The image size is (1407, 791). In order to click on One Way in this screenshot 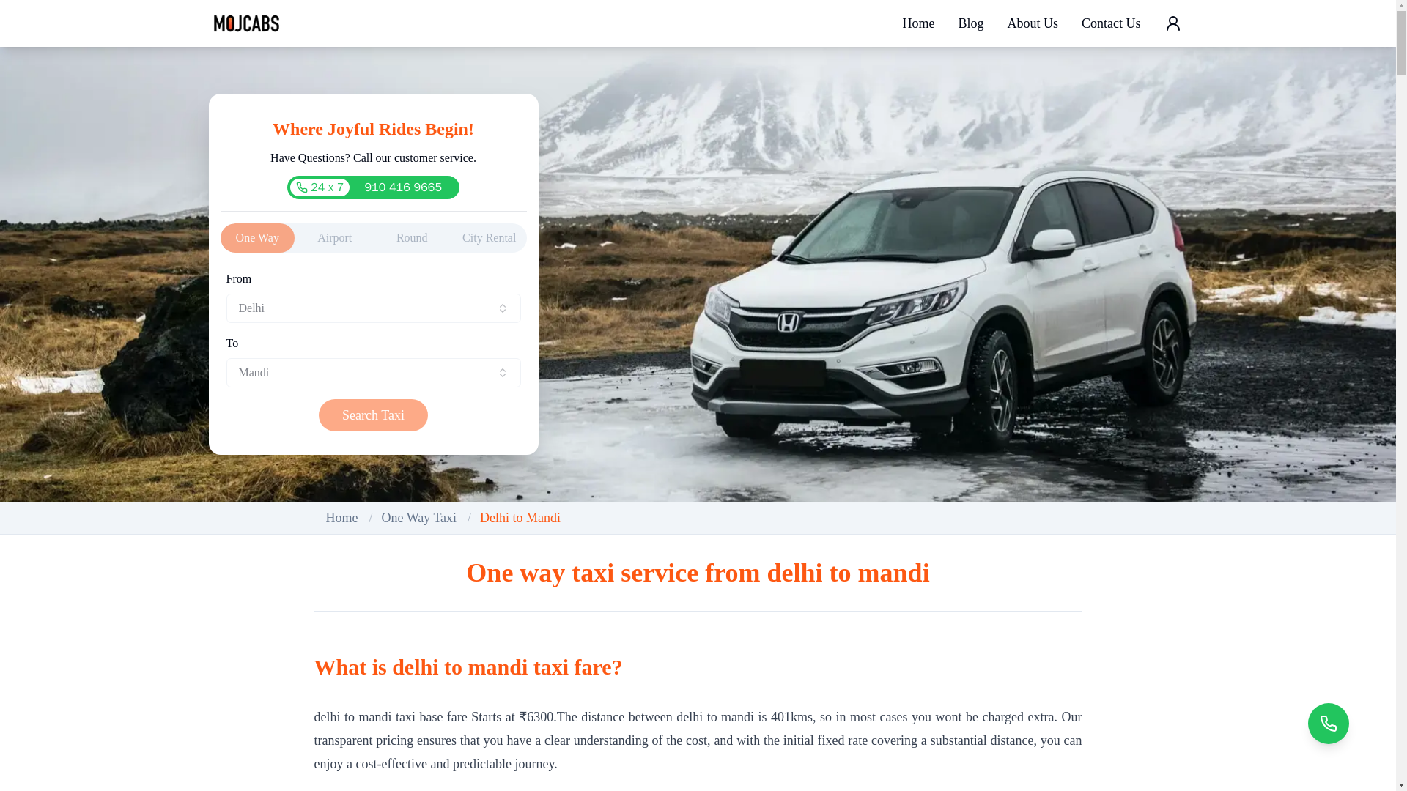, I will do `click(256, 237)`.